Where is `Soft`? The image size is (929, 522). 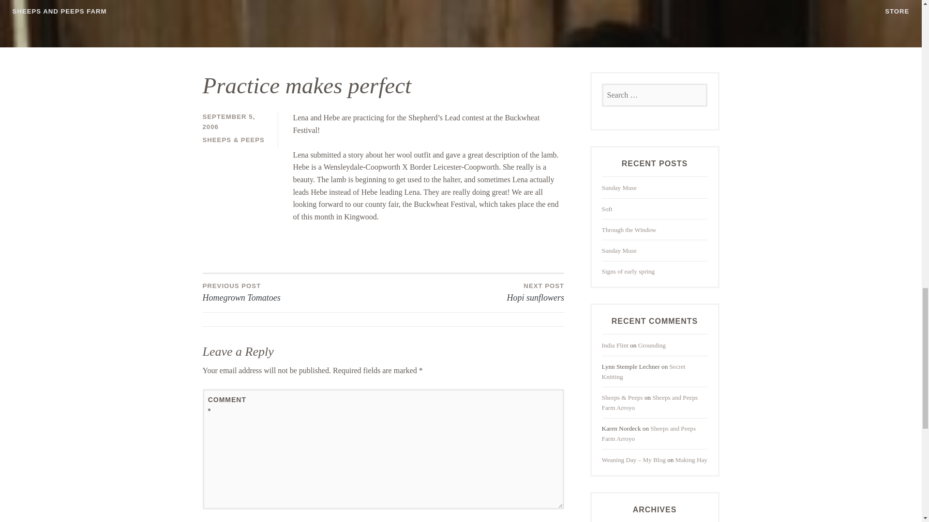 Soft is located at coordinates (607, 209).